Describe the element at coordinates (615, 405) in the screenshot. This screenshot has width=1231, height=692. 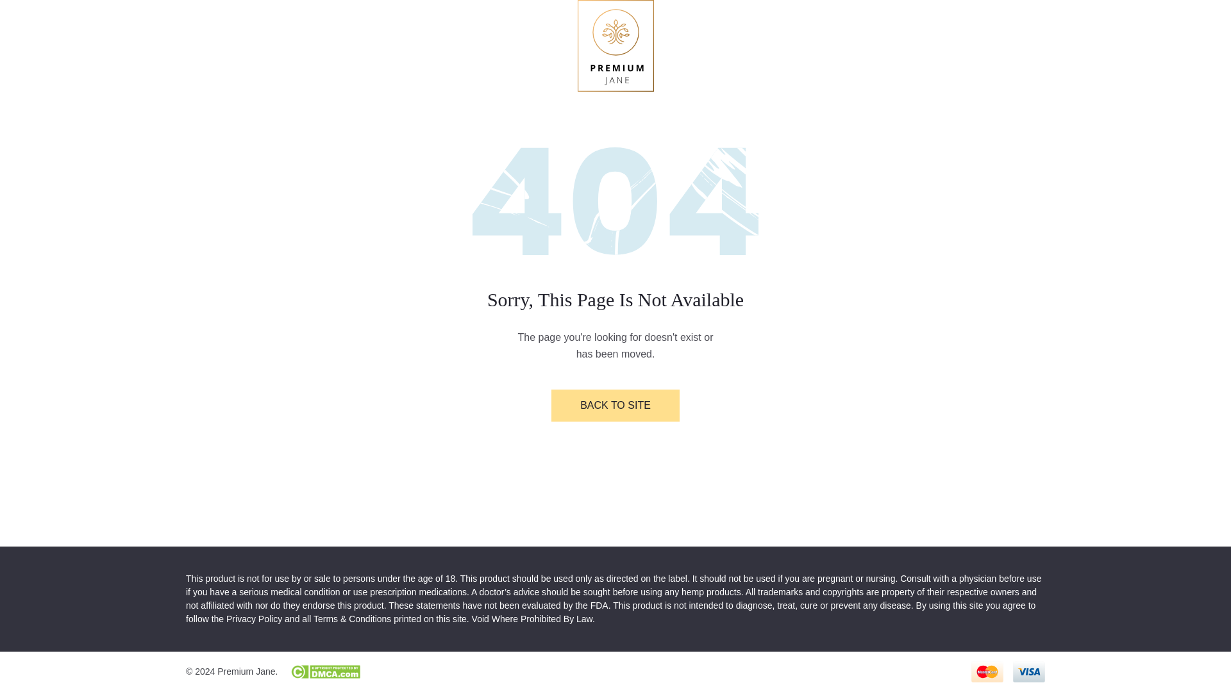
I see `BACK TO SITE` at that location.